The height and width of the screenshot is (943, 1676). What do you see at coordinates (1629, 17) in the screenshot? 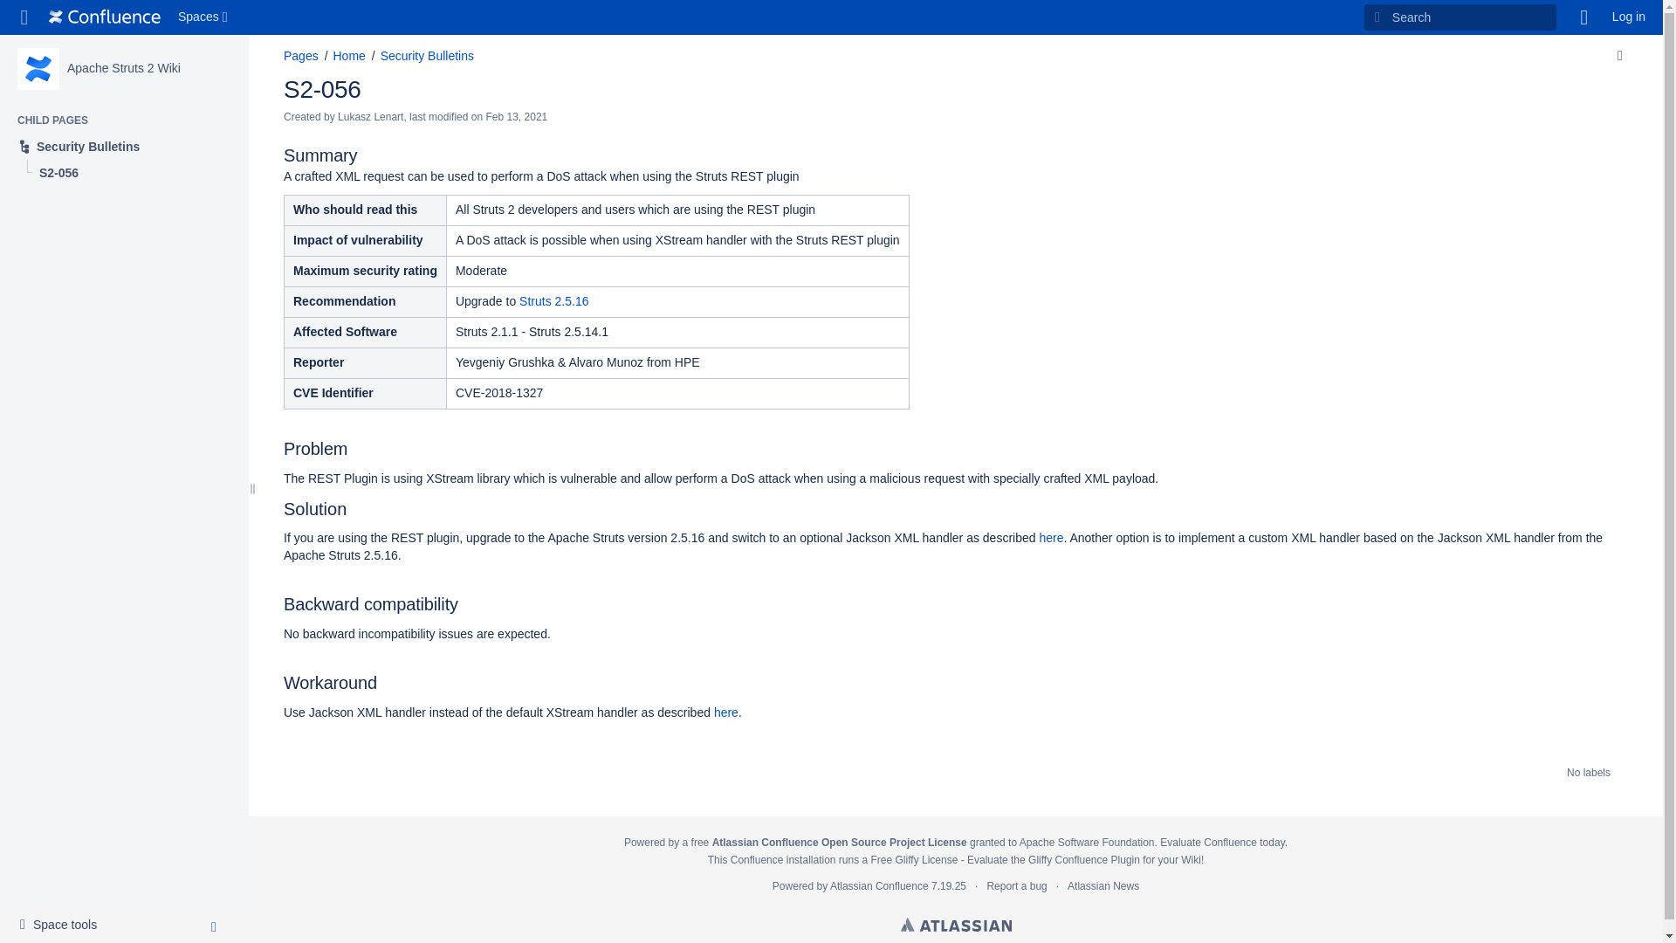
I see `Linked Applications` at bounding box center [1629, 17].